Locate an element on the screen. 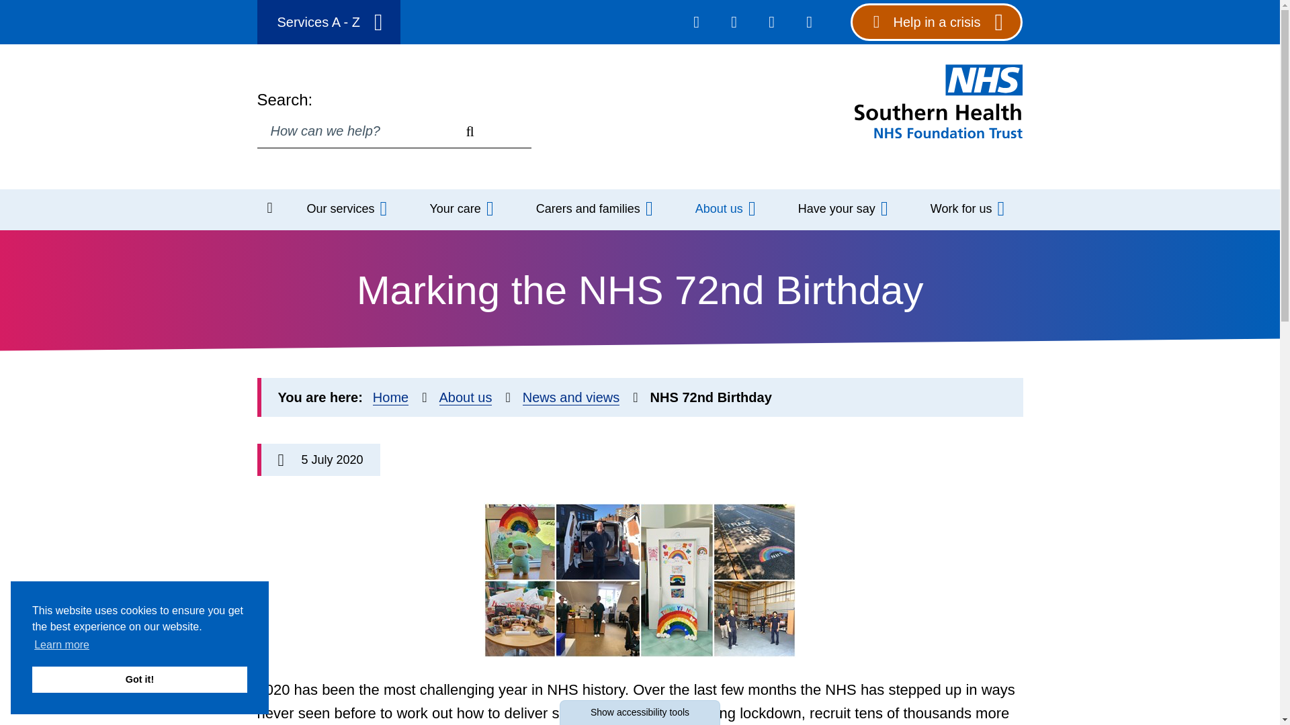  Our services is located at coordinates (345, 209).